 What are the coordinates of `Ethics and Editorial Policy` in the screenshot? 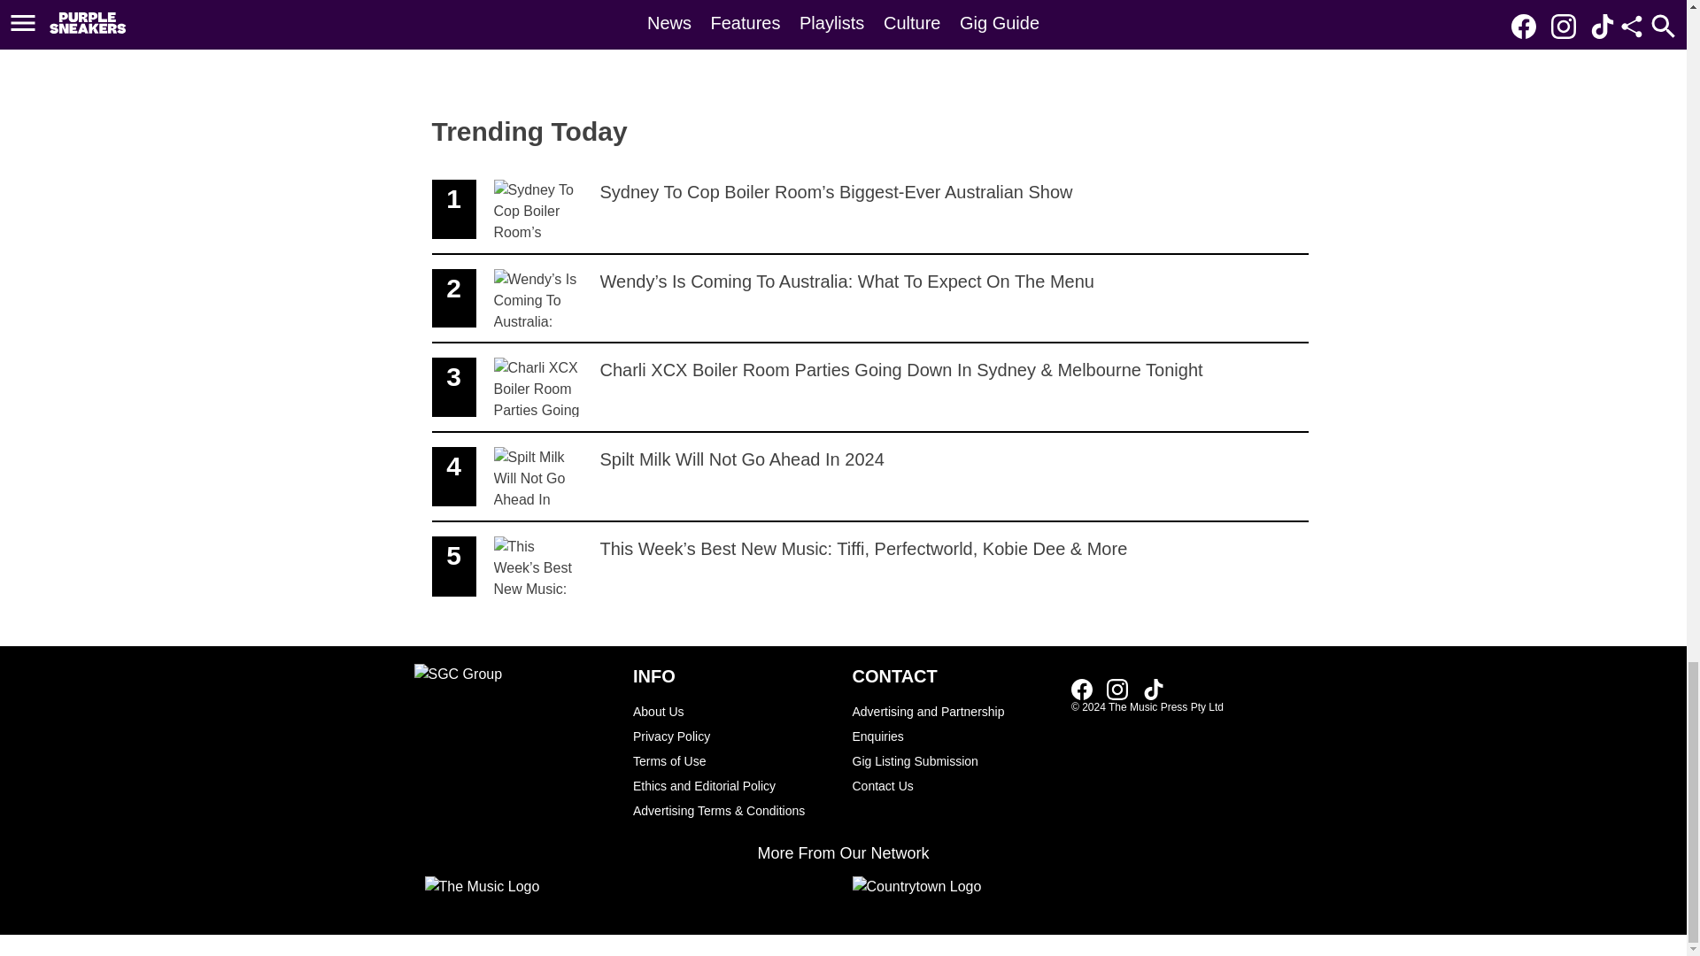 It's located at (1153, 688).